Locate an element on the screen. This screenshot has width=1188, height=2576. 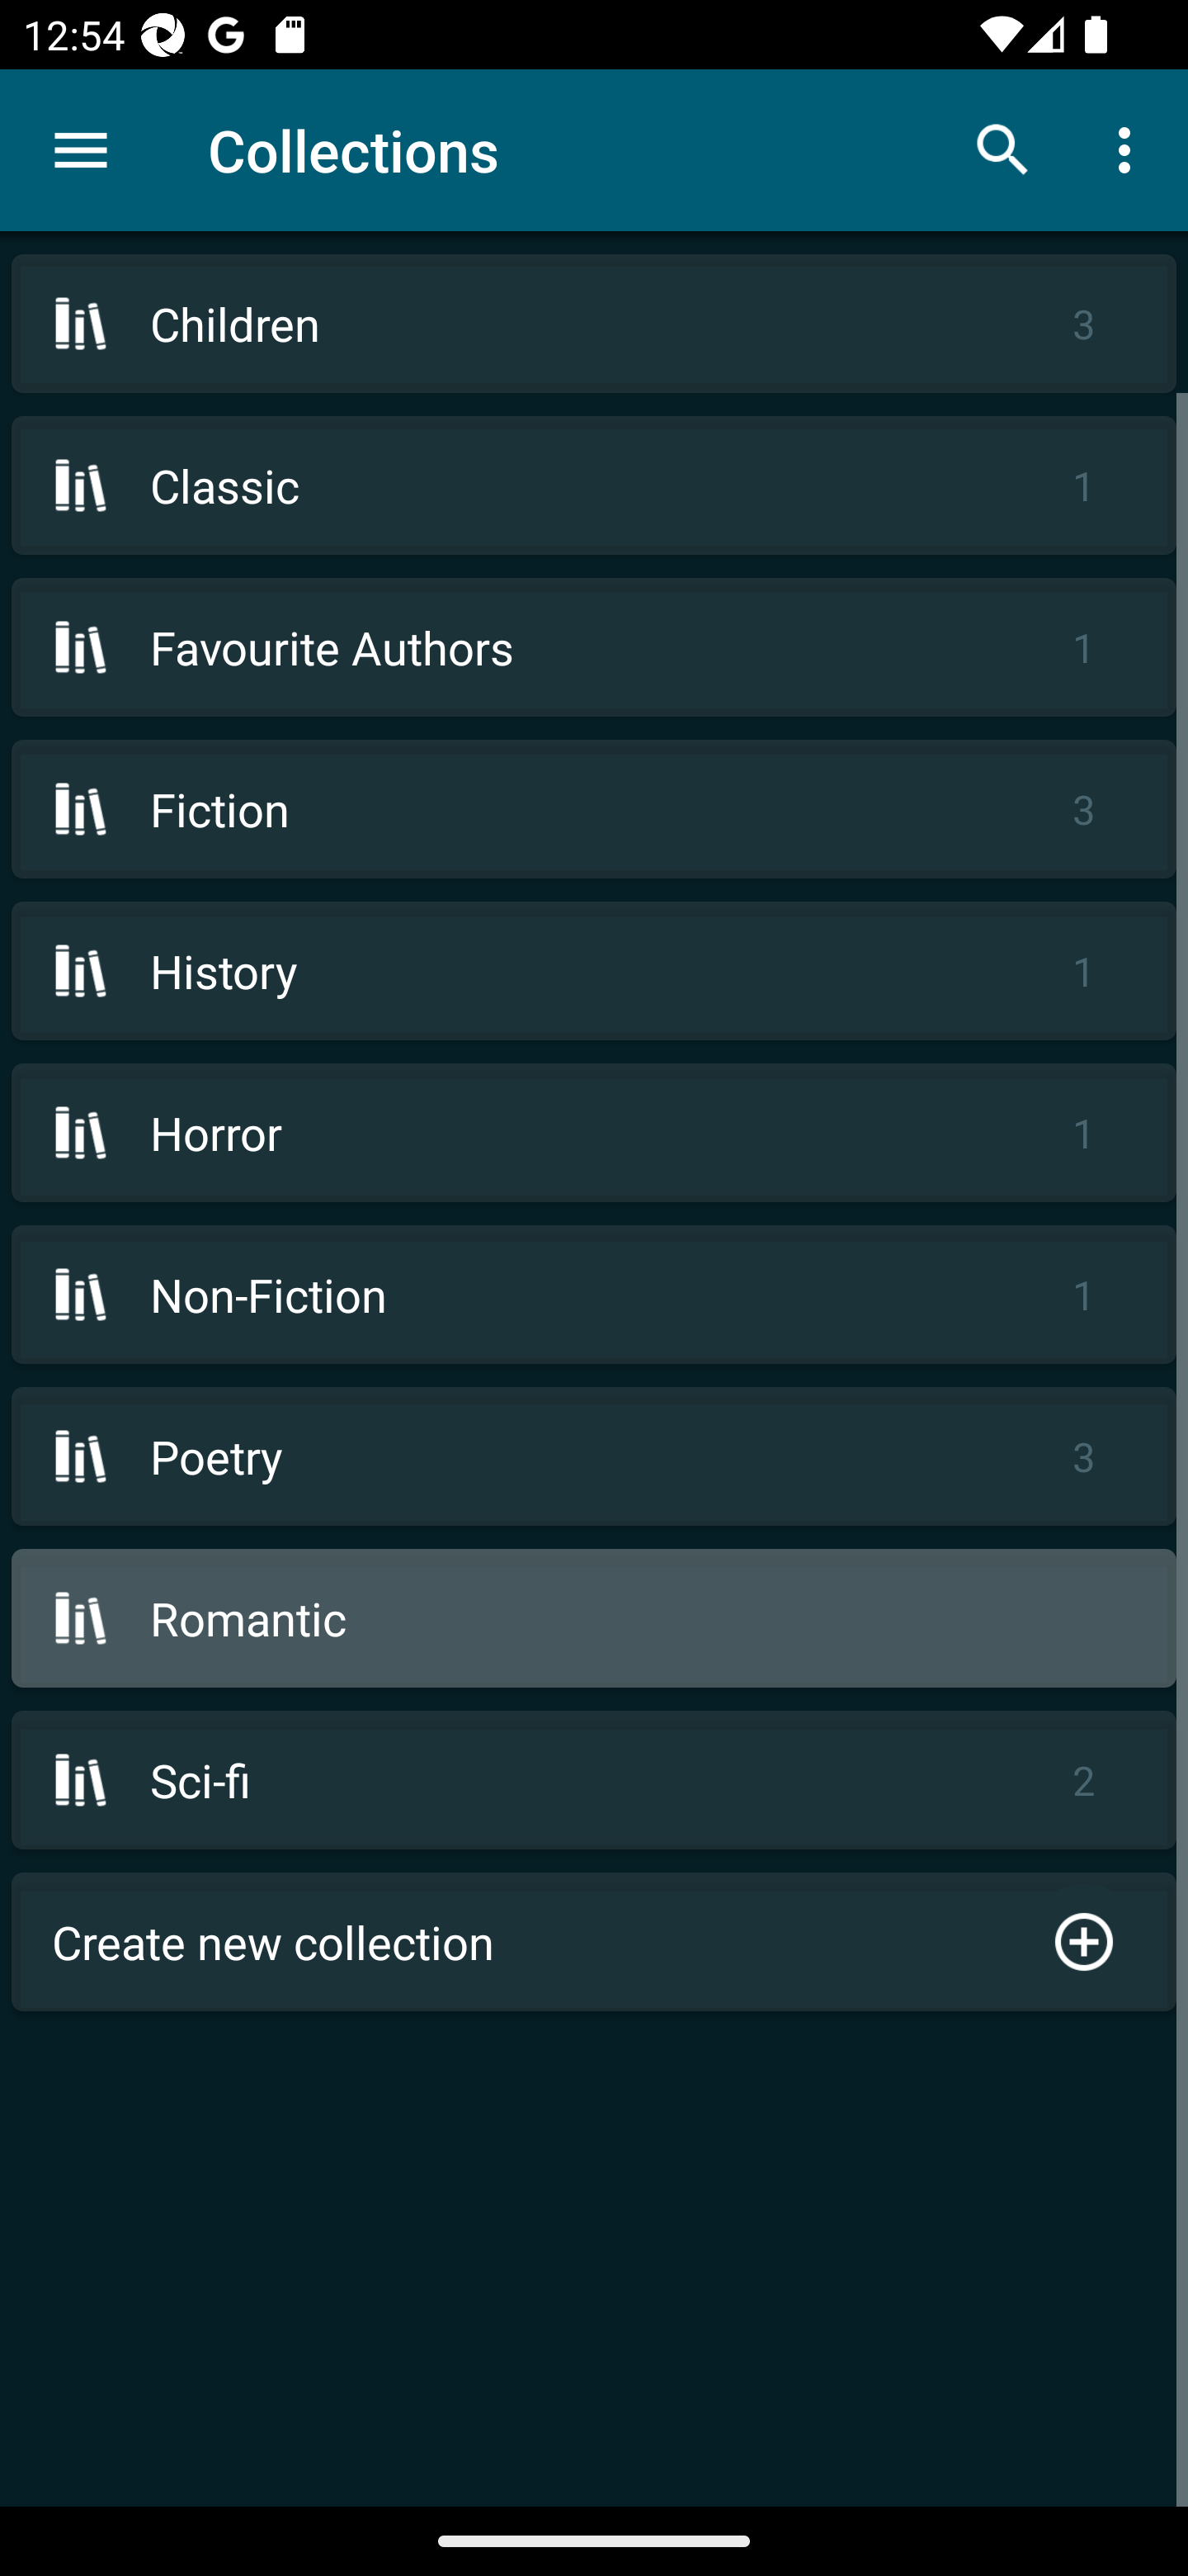
Poetry 3 is located at coordinates (594, 1455).